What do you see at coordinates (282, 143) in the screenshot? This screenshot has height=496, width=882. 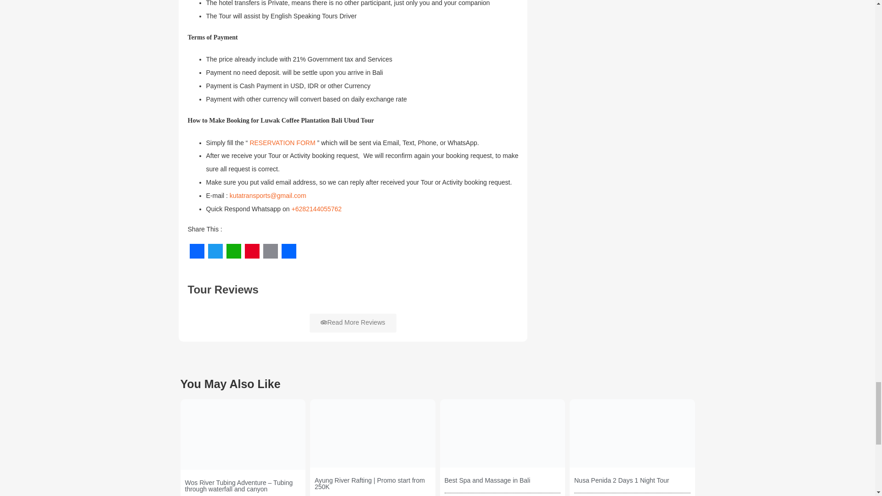 I see `RESERVATION FORM` at bounding box center [282, 143].